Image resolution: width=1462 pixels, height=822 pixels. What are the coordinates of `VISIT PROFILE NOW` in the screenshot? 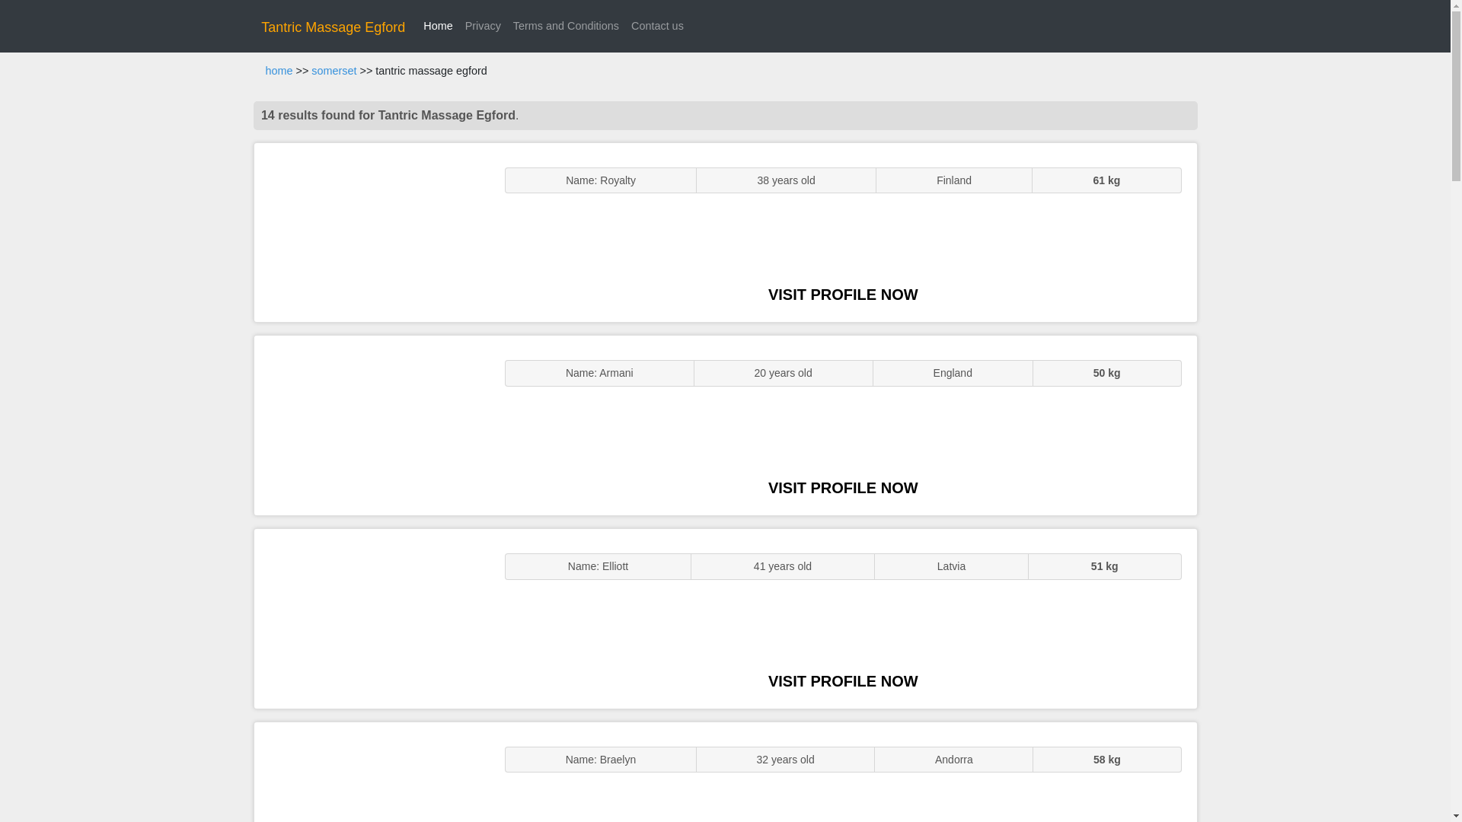 It's located at (843, 681).